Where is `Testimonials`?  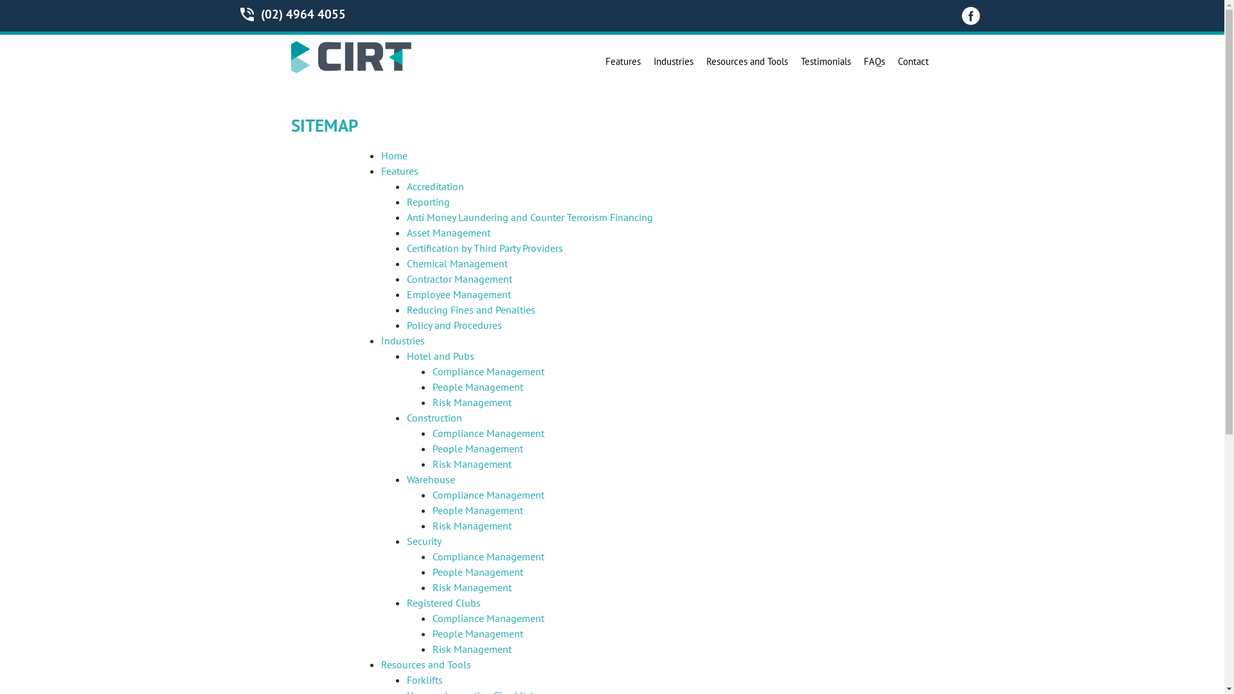 Testimonials is located at coordinates (826, 62).